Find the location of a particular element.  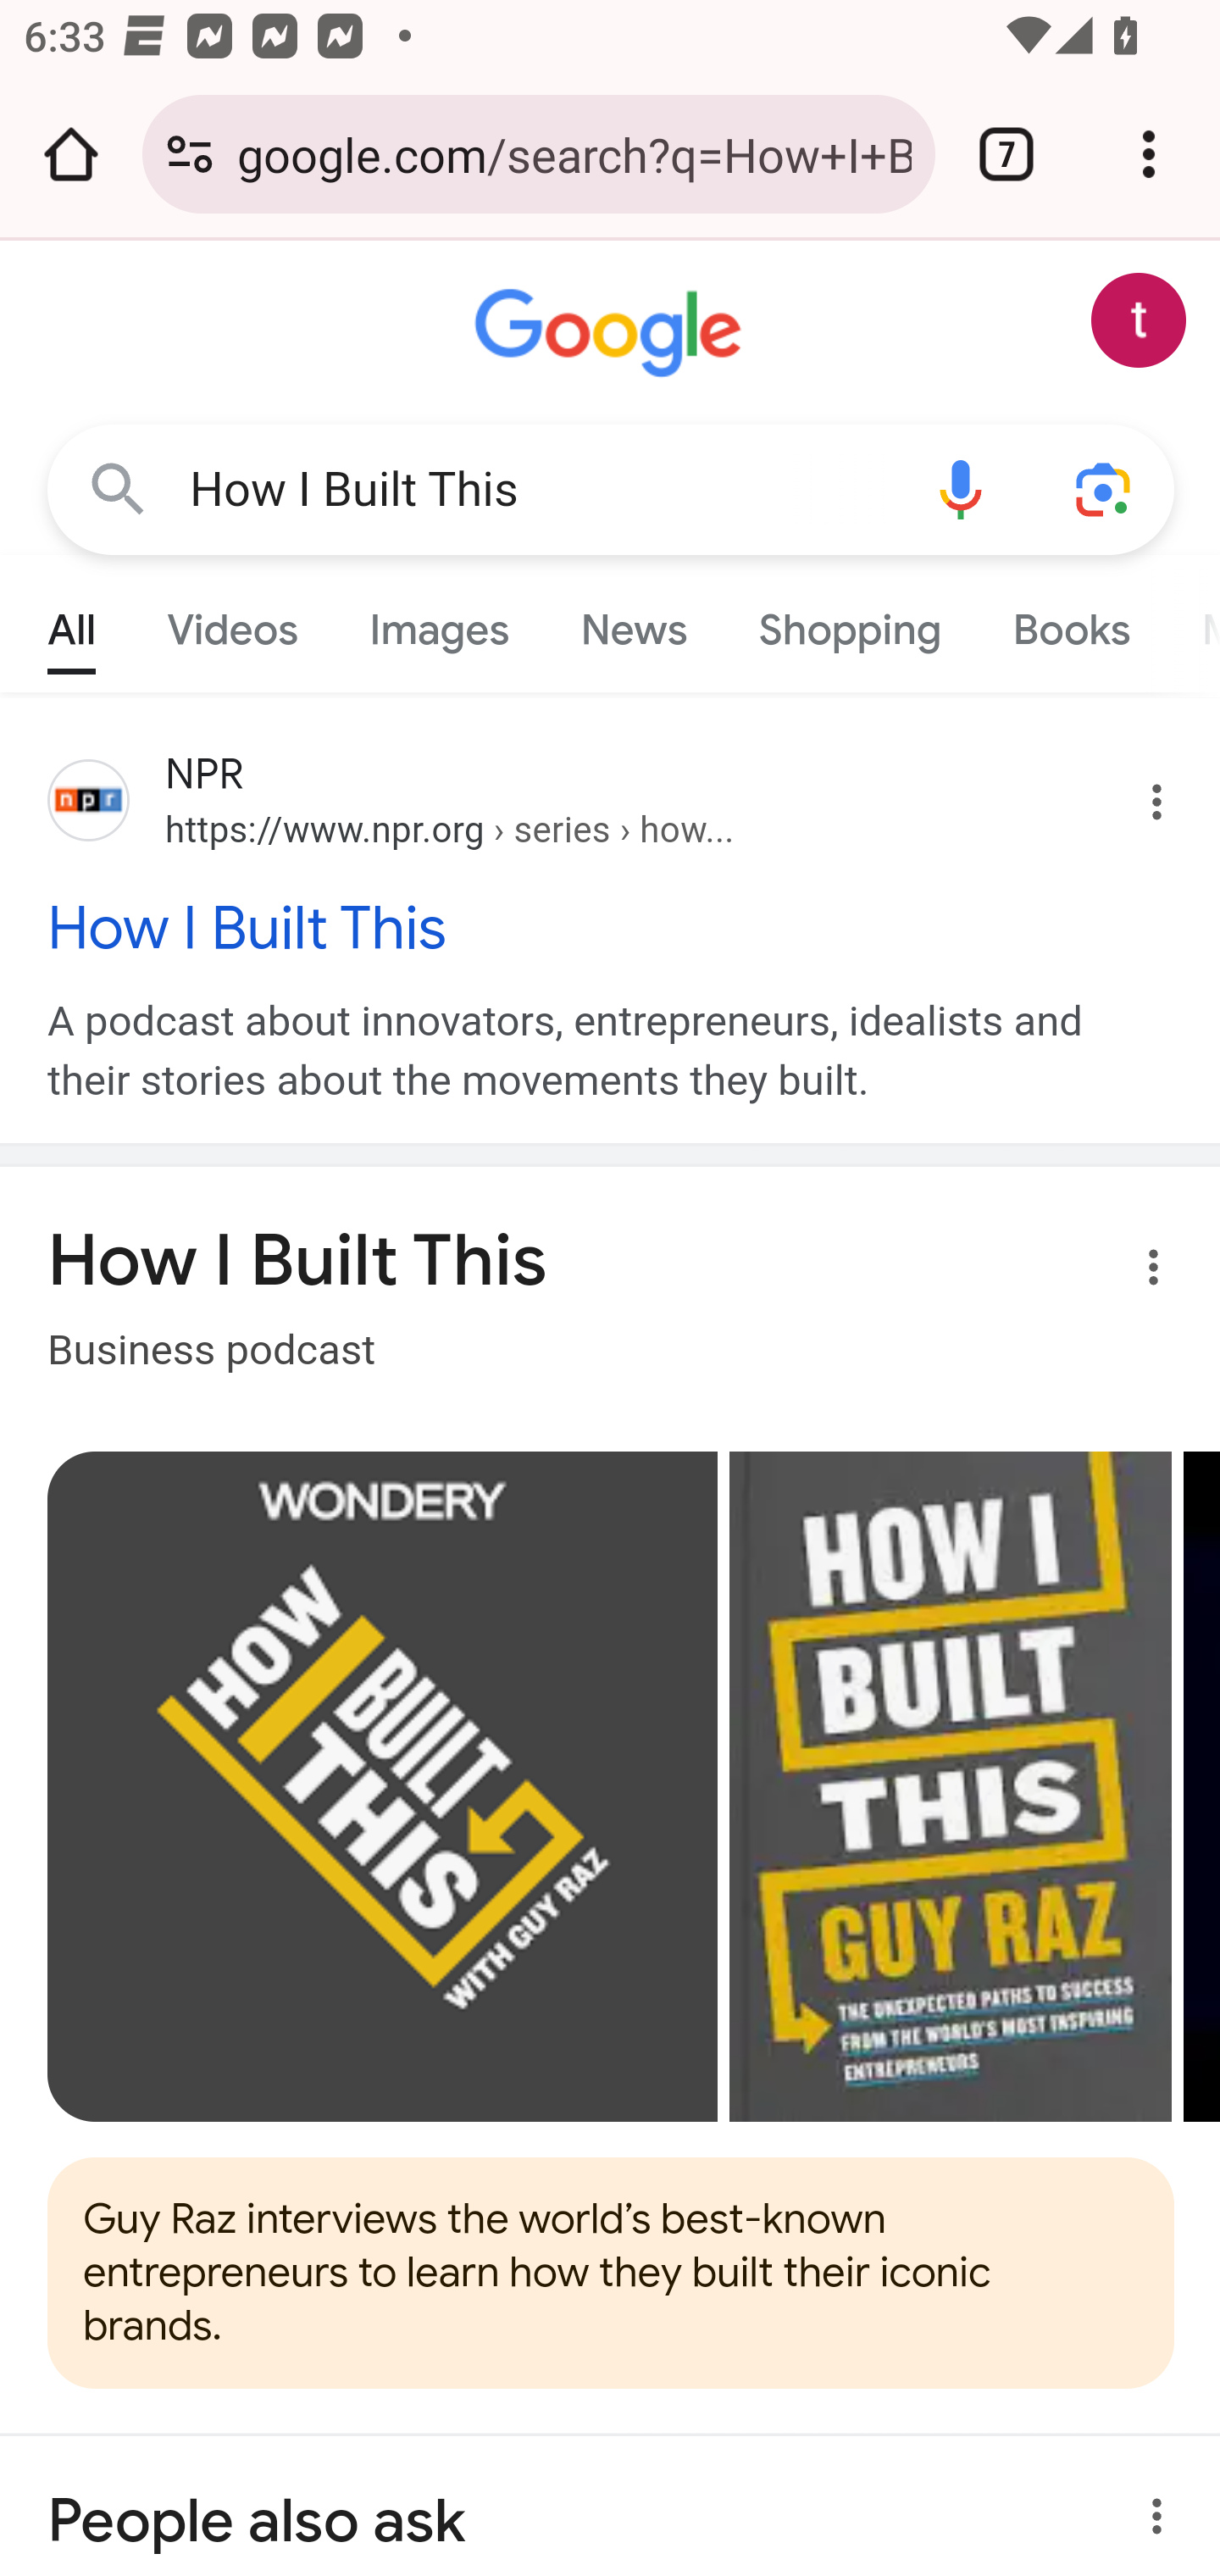

Google is located at coordinates (612, 334).